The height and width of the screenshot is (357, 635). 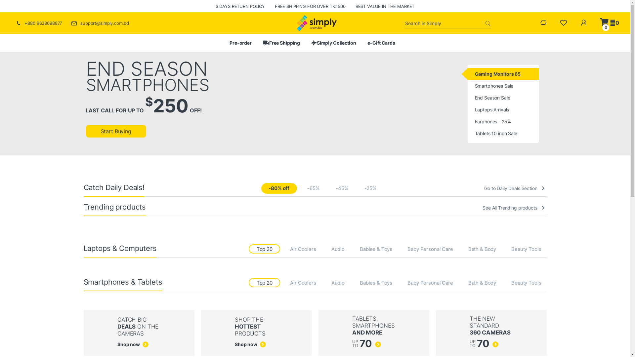 I want to click on Start Buying, so click(x=116, y=131).